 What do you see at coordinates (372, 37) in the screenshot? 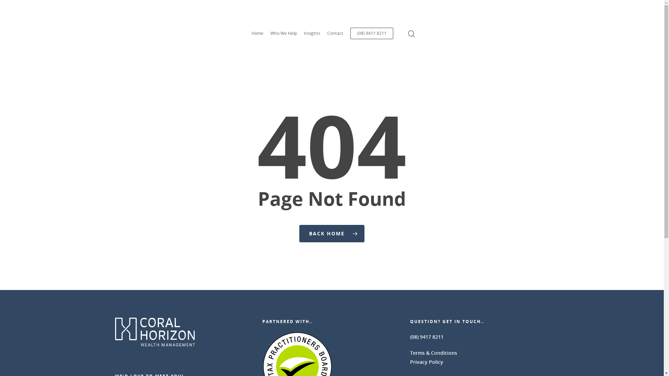
I see `(08) 9417 8211` at bounding box center [372, 37].